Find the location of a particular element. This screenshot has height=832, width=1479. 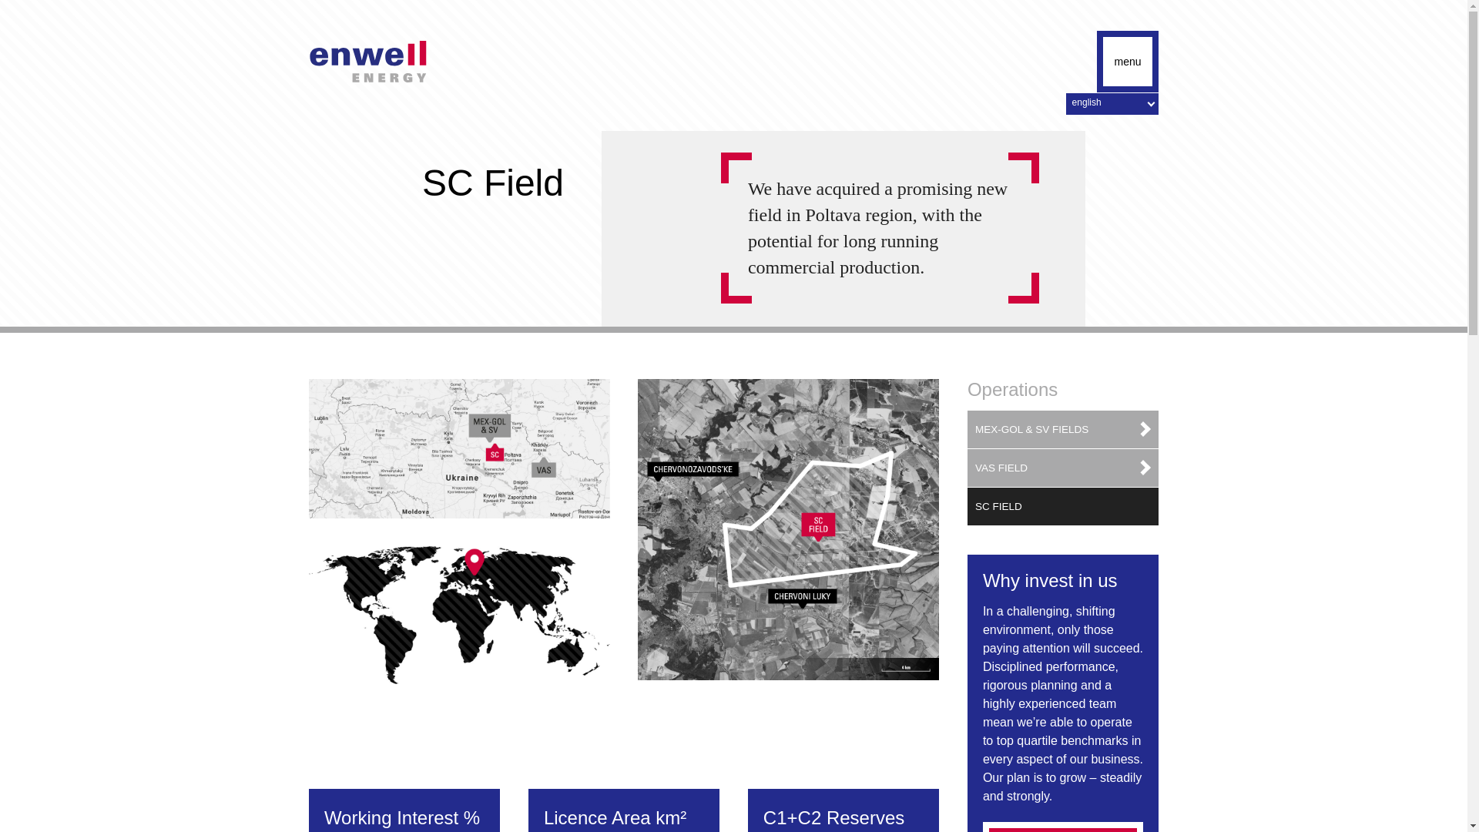

menu is located at coordinates (1128, 61).